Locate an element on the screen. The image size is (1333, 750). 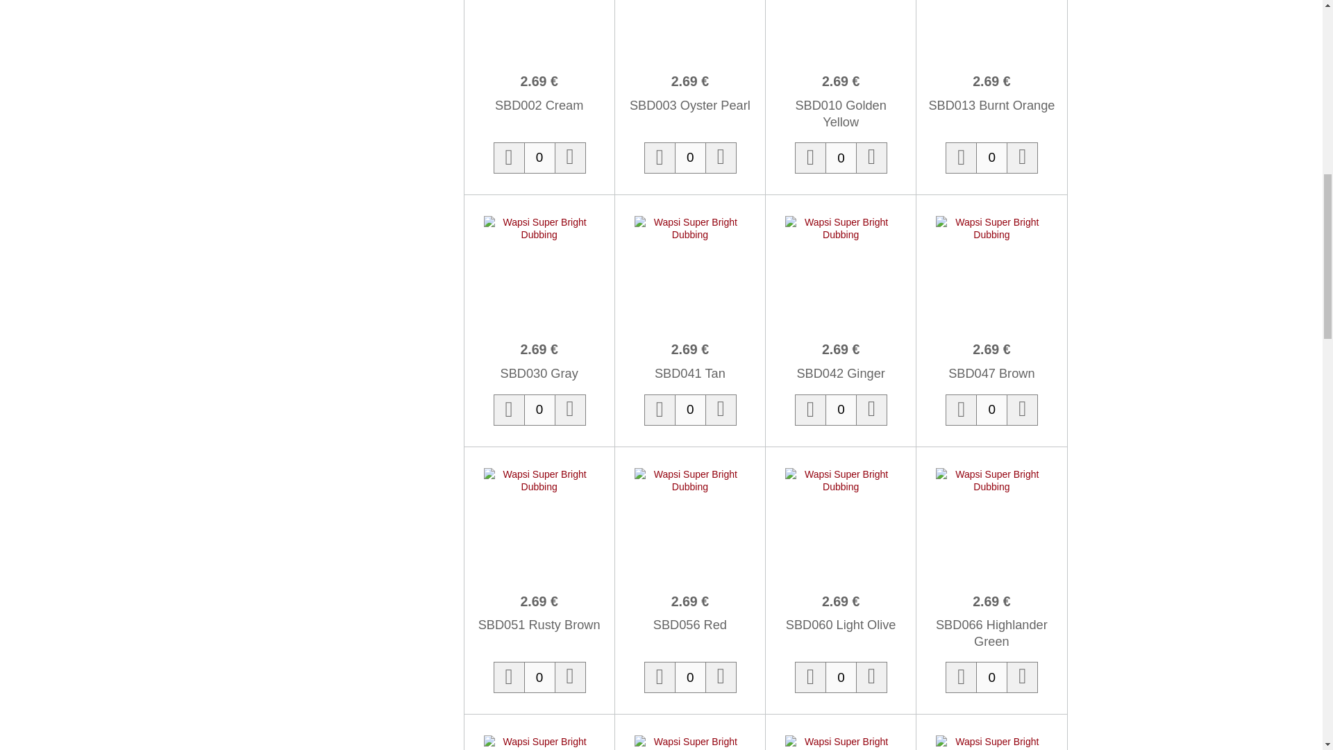
0 is located at coordinates (991, 410).